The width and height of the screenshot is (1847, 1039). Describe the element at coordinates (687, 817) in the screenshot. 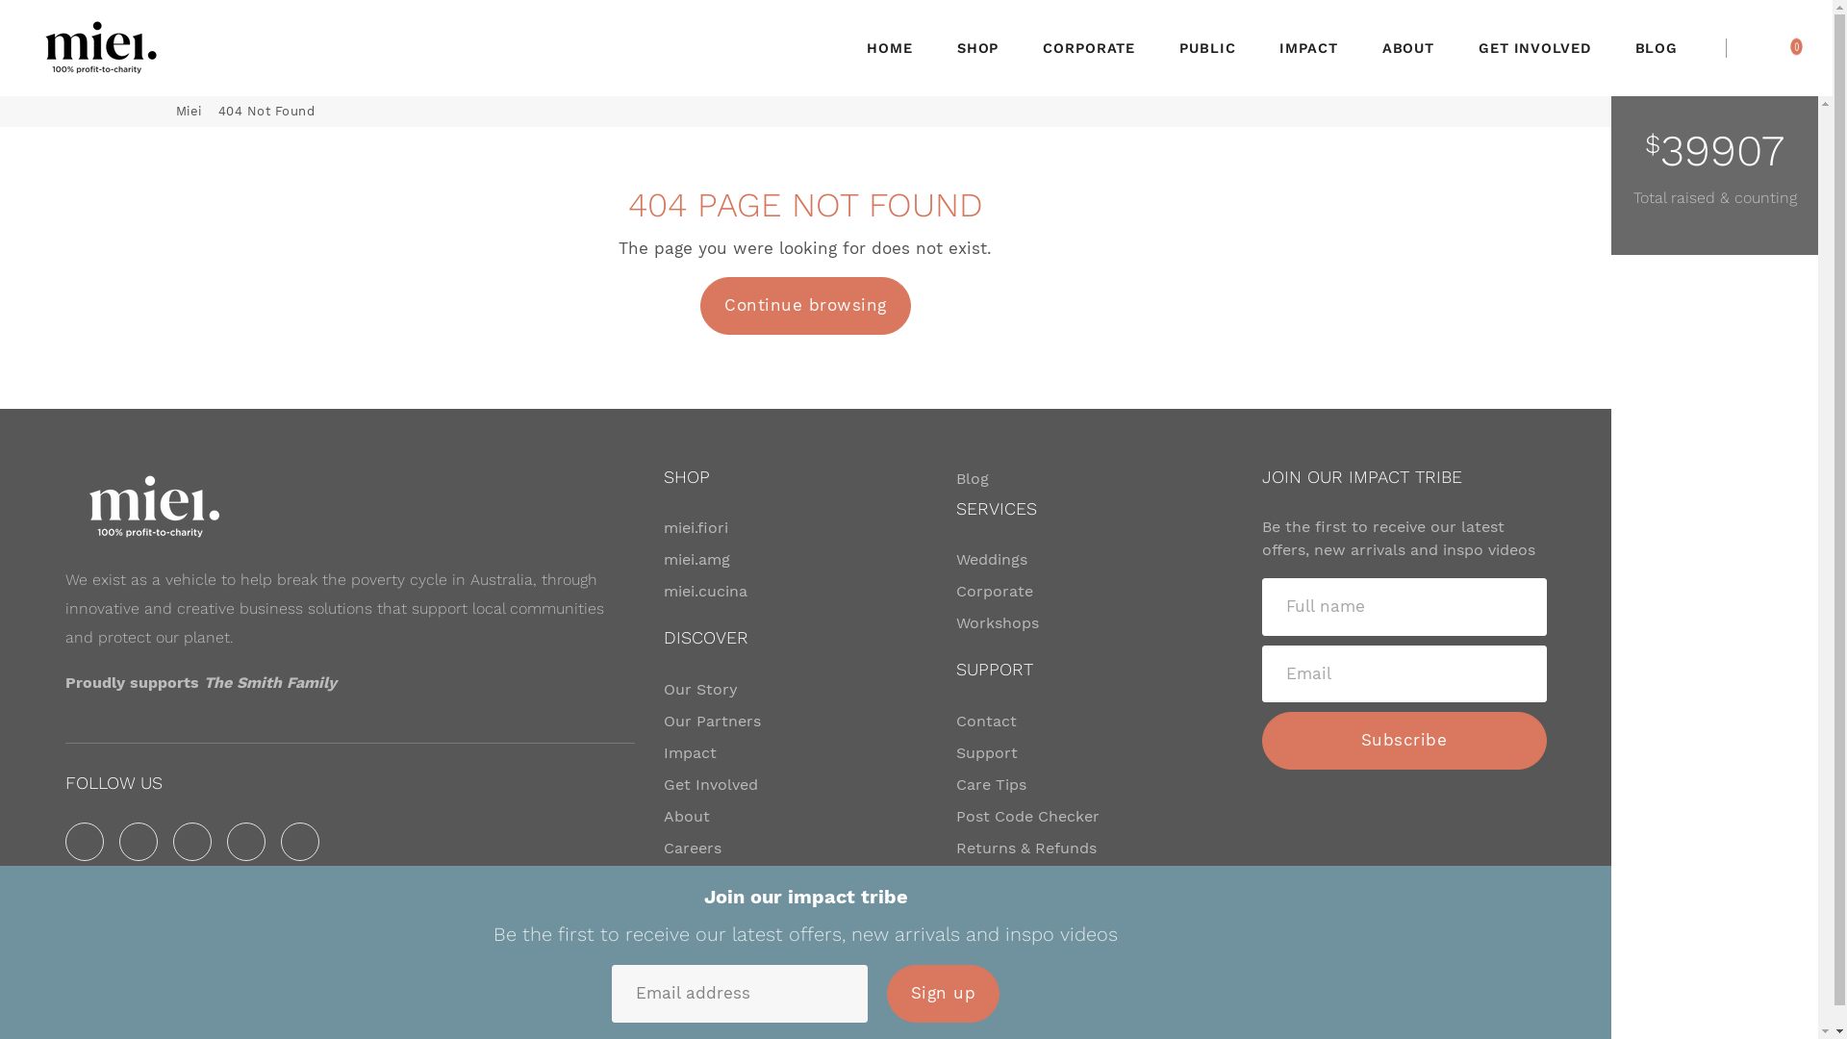

I see `About` at that location.